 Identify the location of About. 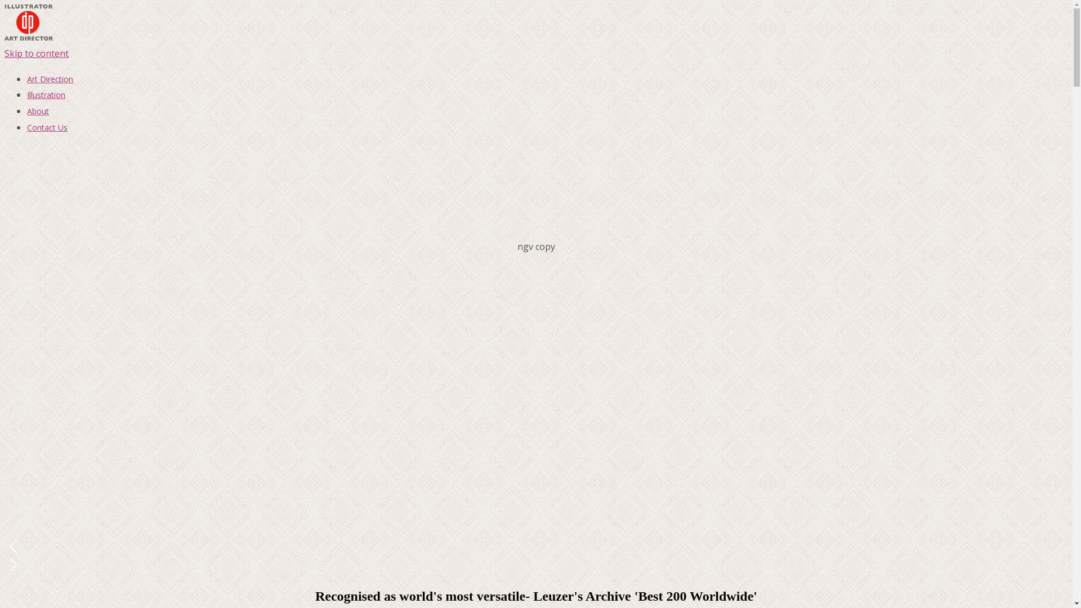
(38, 111).